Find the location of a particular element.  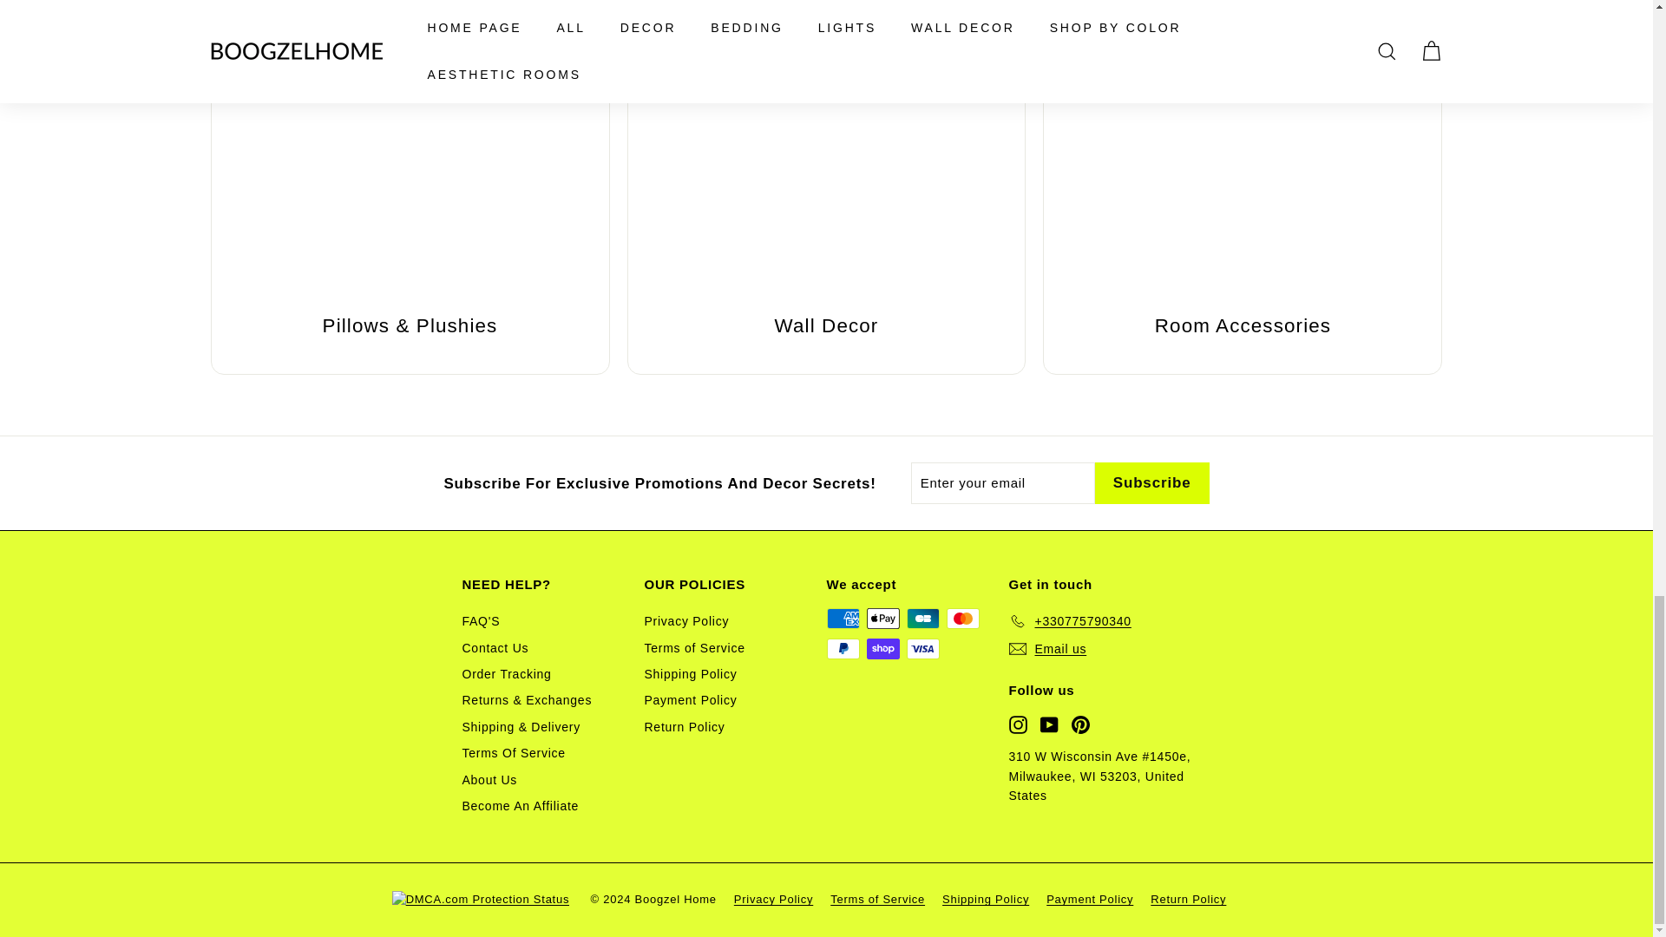

Boogzel Home on Pinterest is located at coordinates (1079, 724).